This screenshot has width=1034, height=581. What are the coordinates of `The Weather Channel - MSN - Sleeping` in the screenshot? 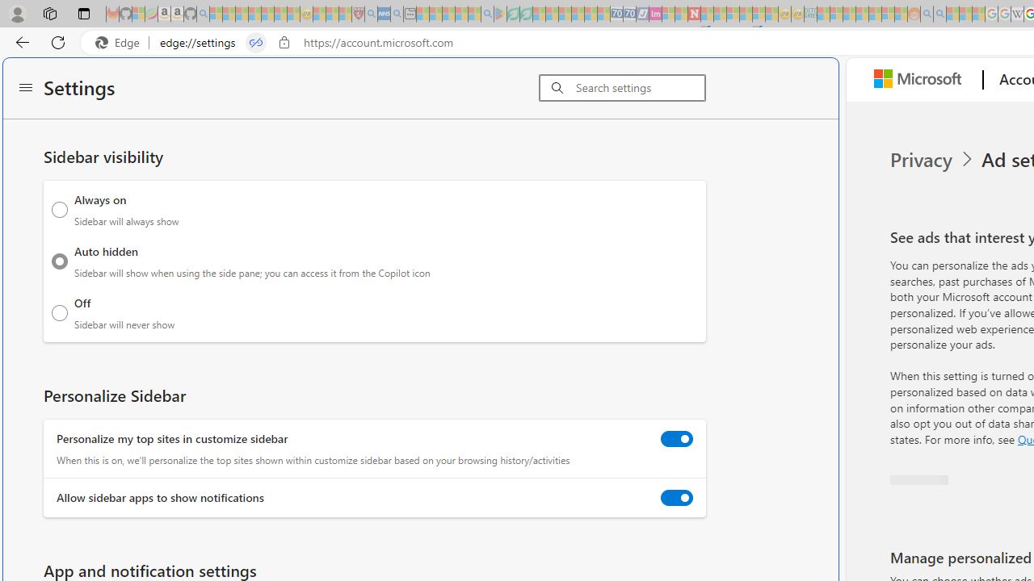 It's located at (242, 15).